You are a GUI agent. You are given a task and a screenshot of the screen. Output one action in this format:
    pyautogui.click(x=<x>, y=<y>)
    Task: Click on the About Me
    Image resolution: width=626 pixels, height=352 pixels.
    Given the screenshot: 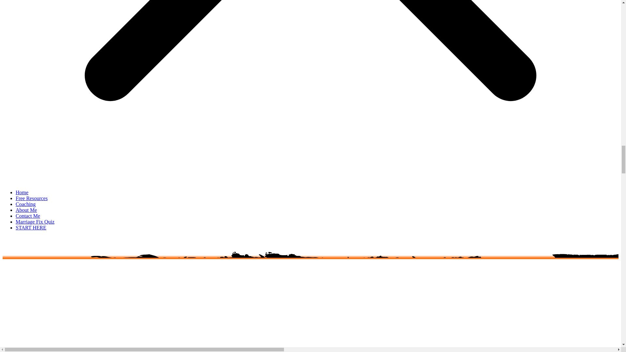 What is the action you would take?
    pyautogui.click(x=26, y=210)
    